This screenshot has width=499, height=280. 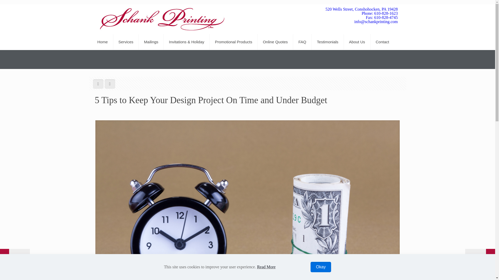 What do you see at coordinates (233, 42) in the screenshot?
I see `Promotional Products` at bounding box center [233, 42].